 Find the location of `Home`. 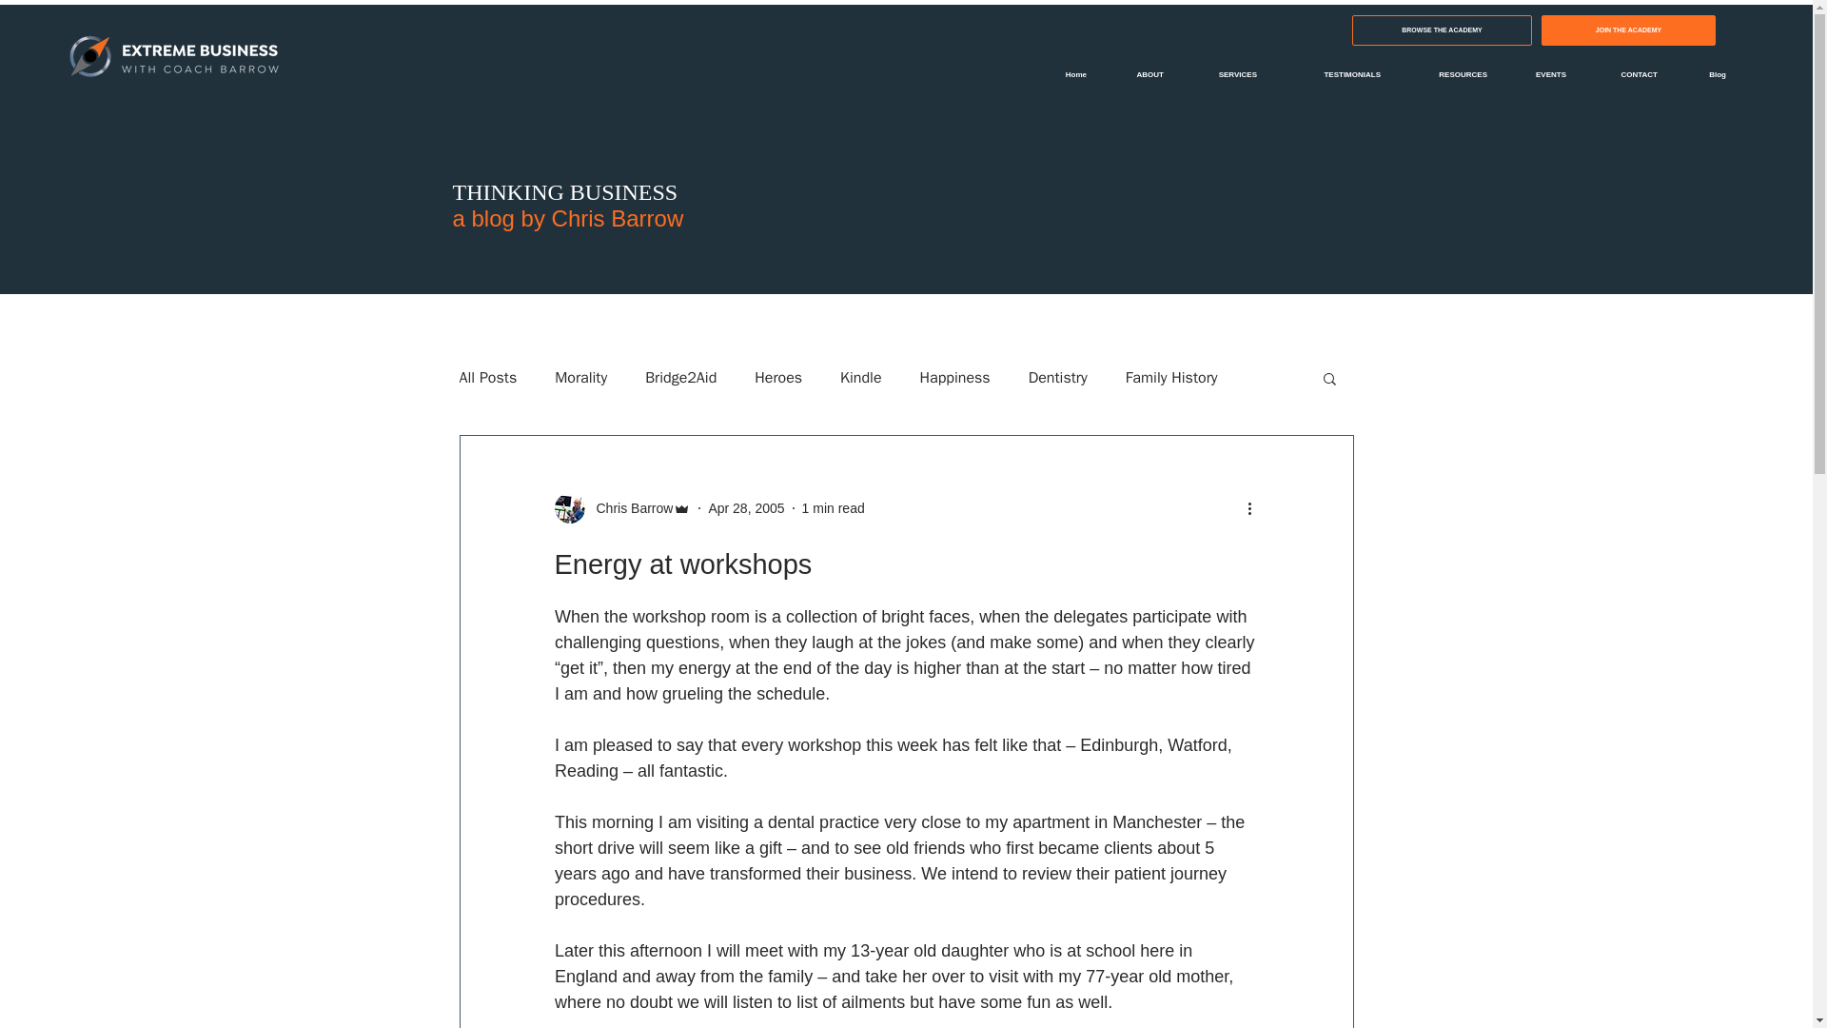

Home is located at coordinates (1066, 74).